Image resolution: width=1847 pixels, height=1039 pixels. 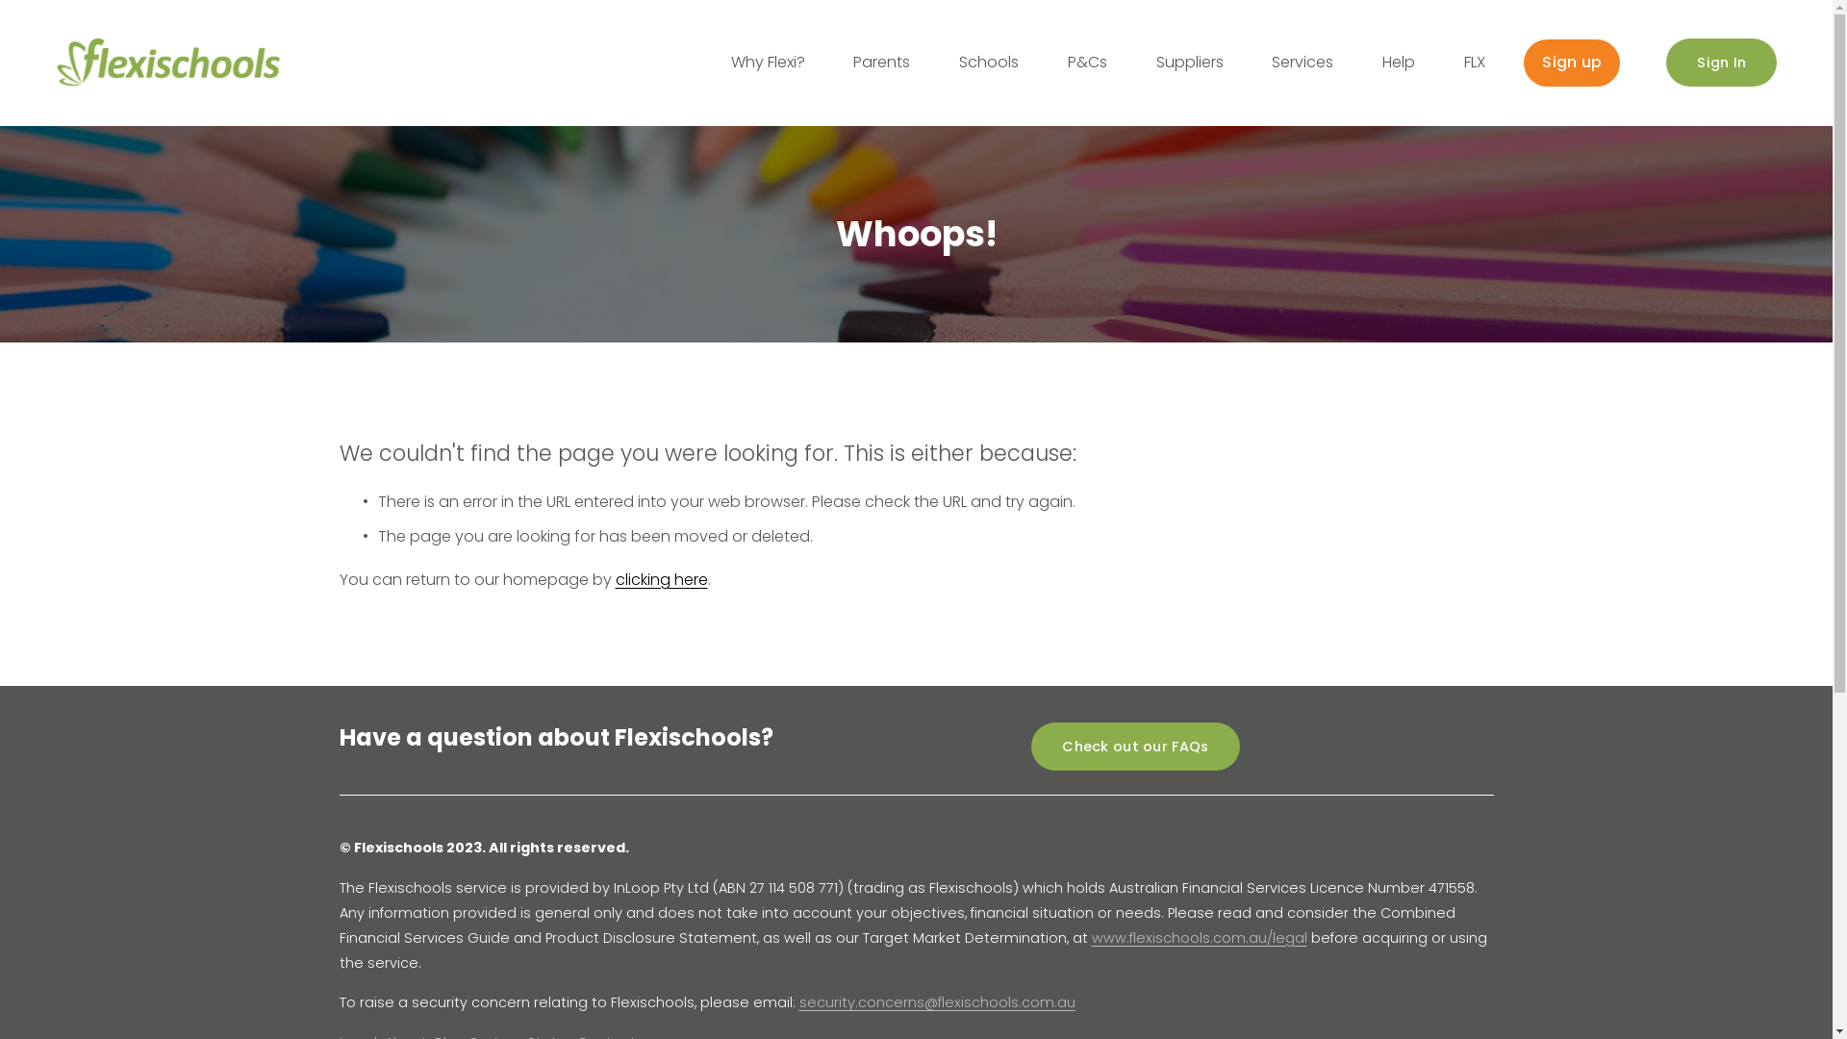 What do you see at coordinates (1475, 63) in the screenshot?
I see `FLX` at bounding box center [1475, 63].